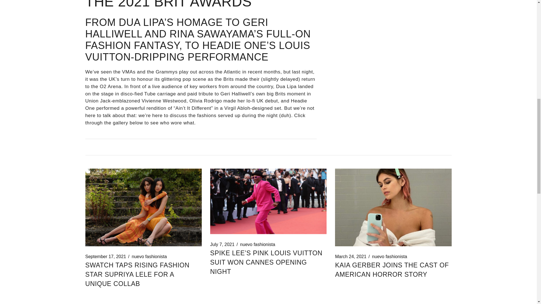 The width and height of the screenshot is (541, 304). Describe the element at coordinates (351, 257) in the screenshot. I see `March 24, 2021` at that location.